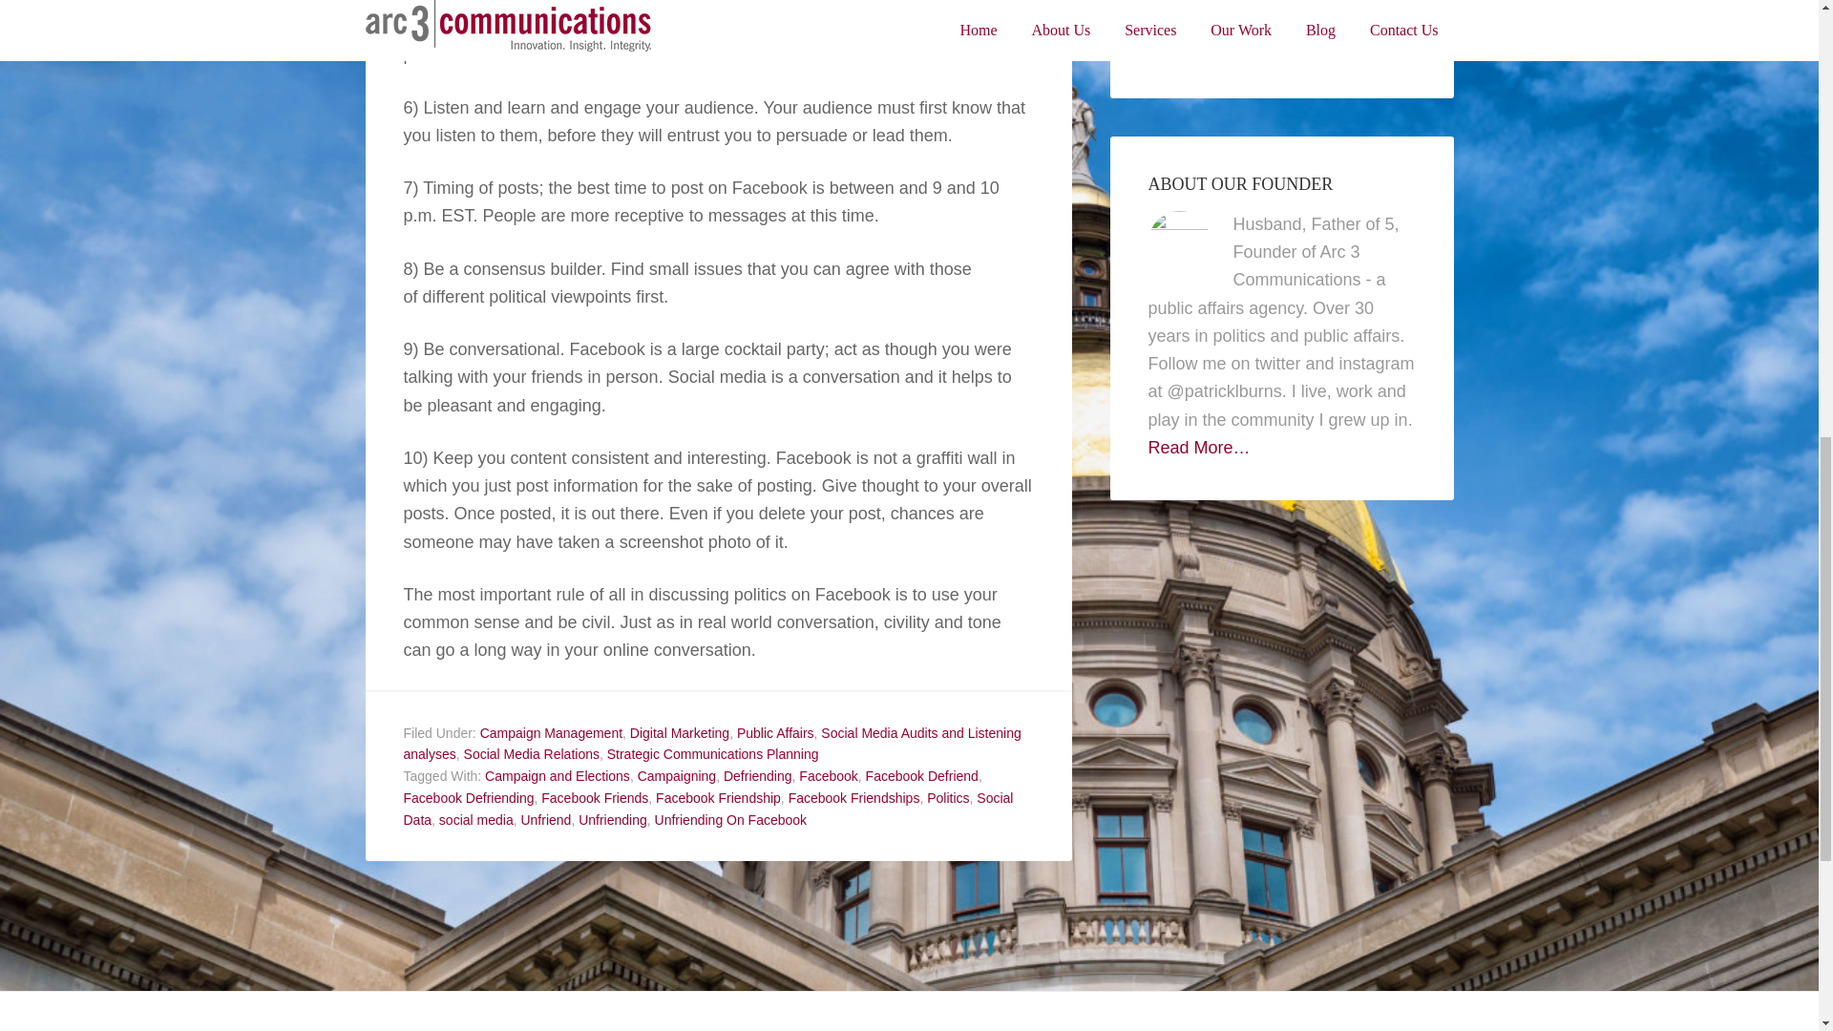  I want to click on Facebook Defriending, so click(468, 798).